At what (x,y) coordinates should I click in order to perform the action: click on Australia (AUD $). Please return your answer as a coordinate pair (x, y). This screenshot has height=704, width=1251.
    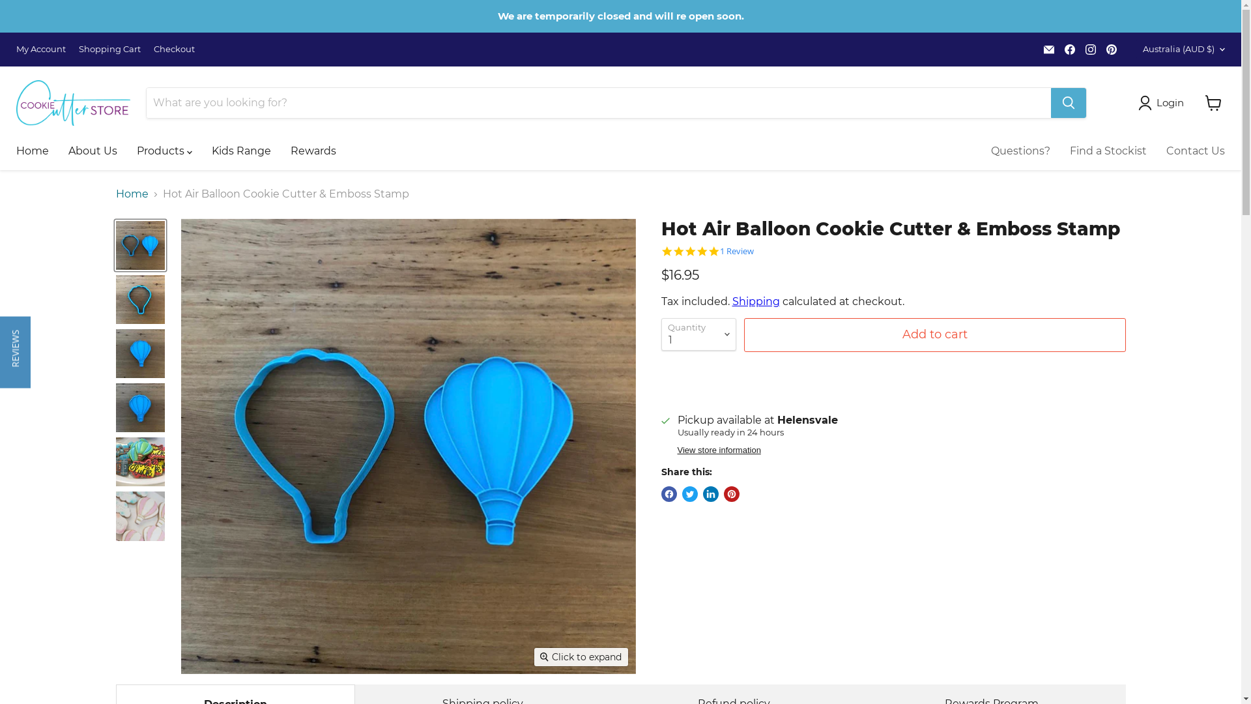
    Looking at the image, I should click on (1181, 50).